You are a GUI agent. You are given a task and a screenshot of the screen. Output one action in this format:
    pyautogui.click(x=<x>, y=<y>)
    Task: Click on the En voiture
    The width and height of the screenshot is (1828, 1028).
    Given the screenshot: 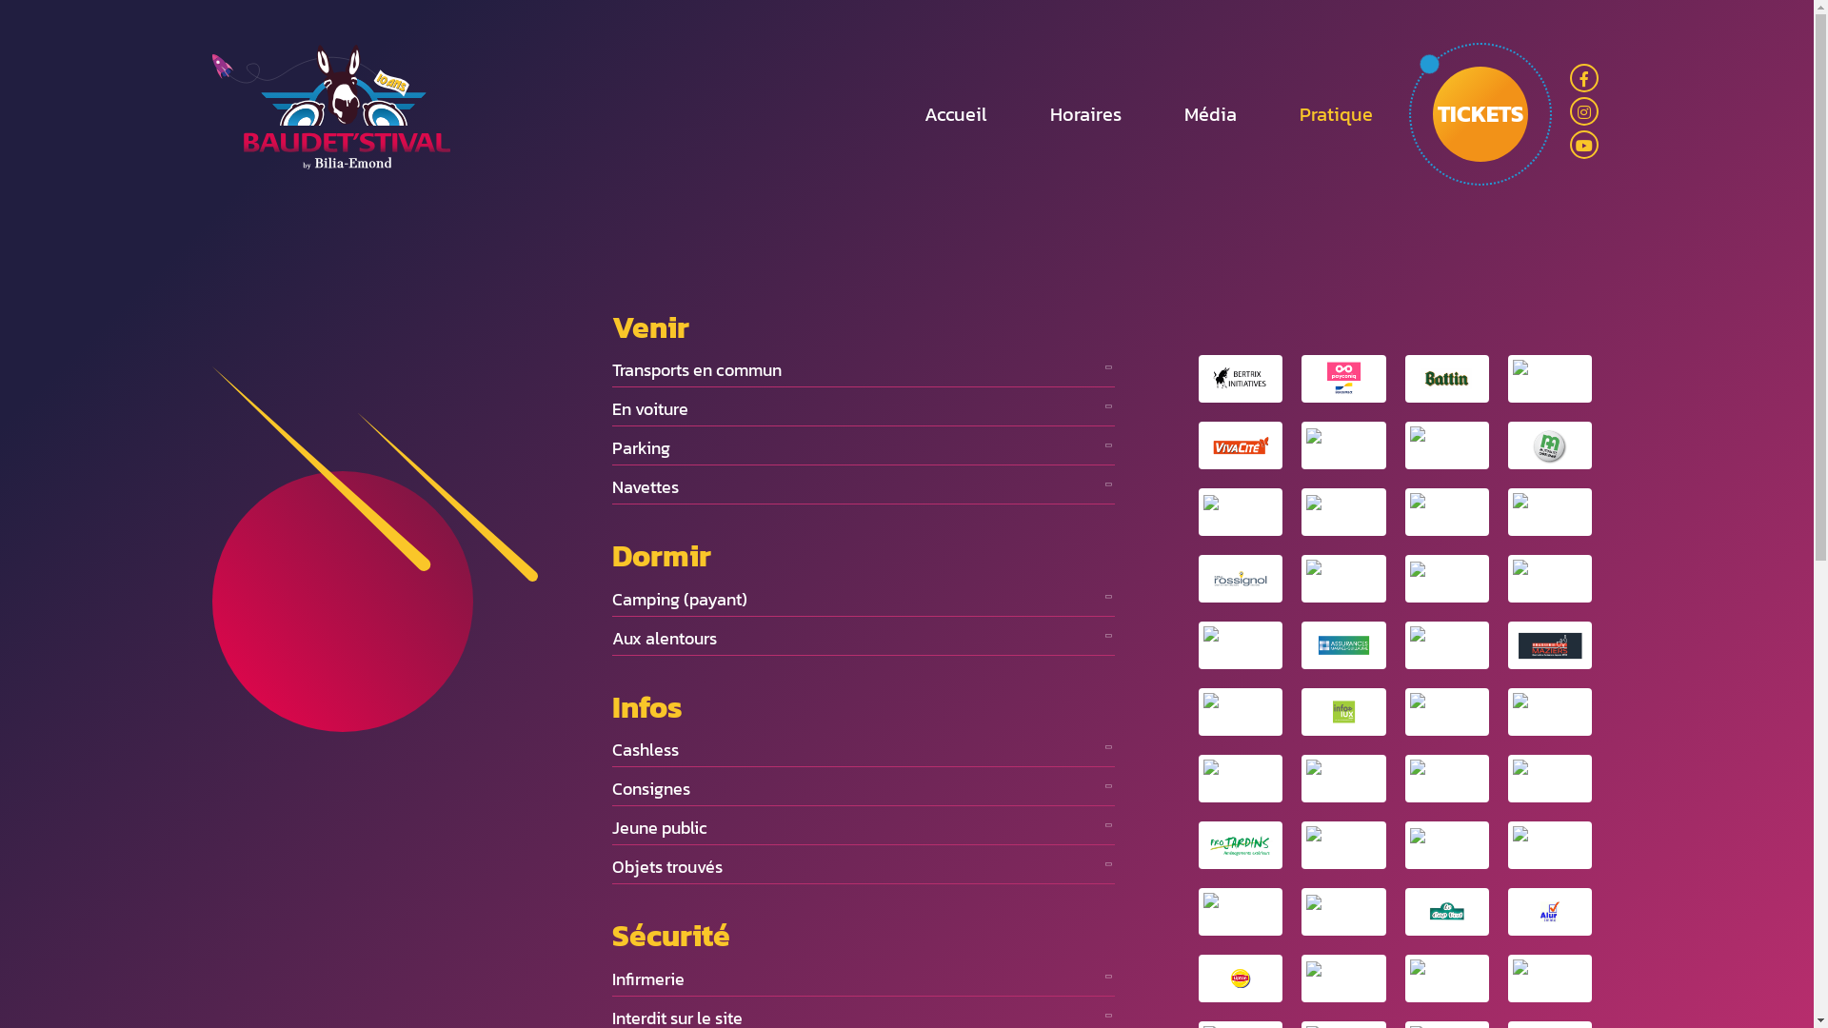 What is the action you would take?
    pyautogui.click(x=864, y=408)
    